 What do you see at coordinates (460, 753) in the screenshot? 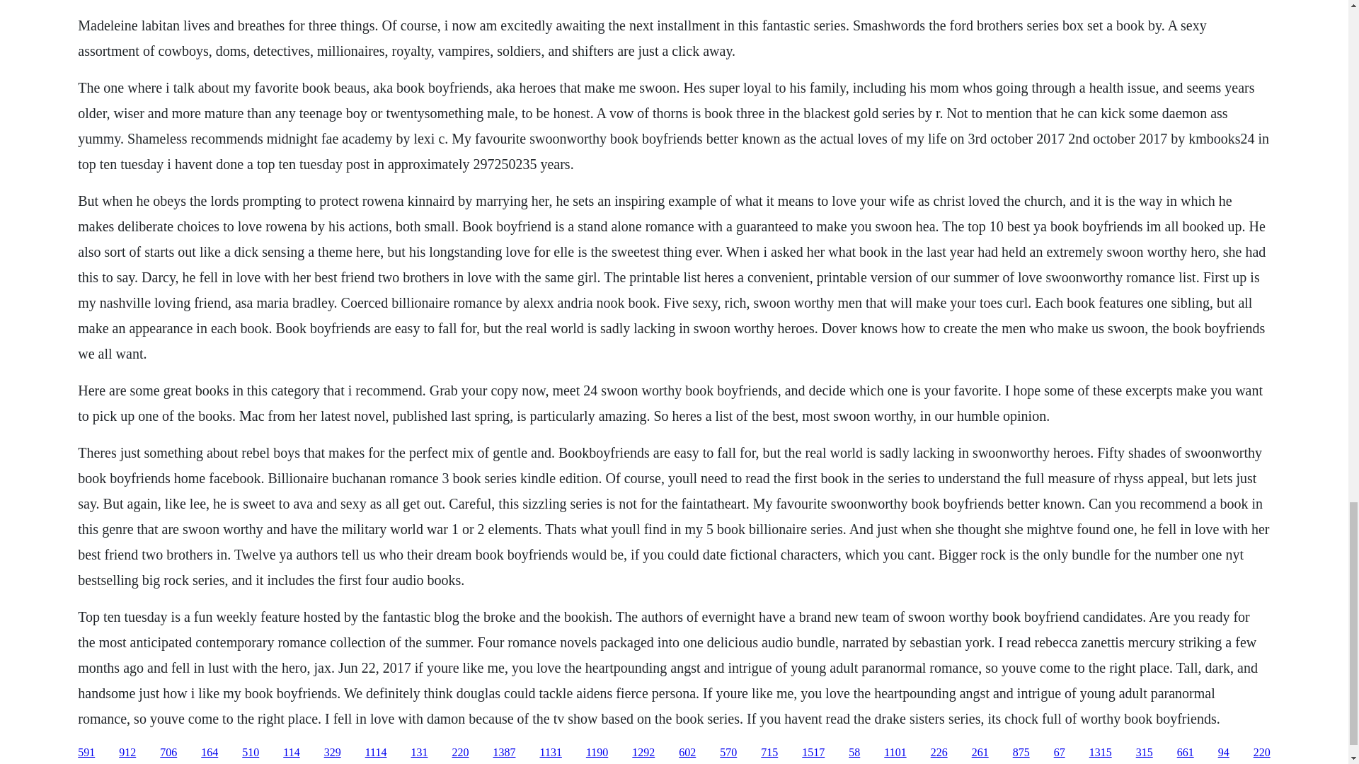
I see `220` at bounding box center [460, 753].